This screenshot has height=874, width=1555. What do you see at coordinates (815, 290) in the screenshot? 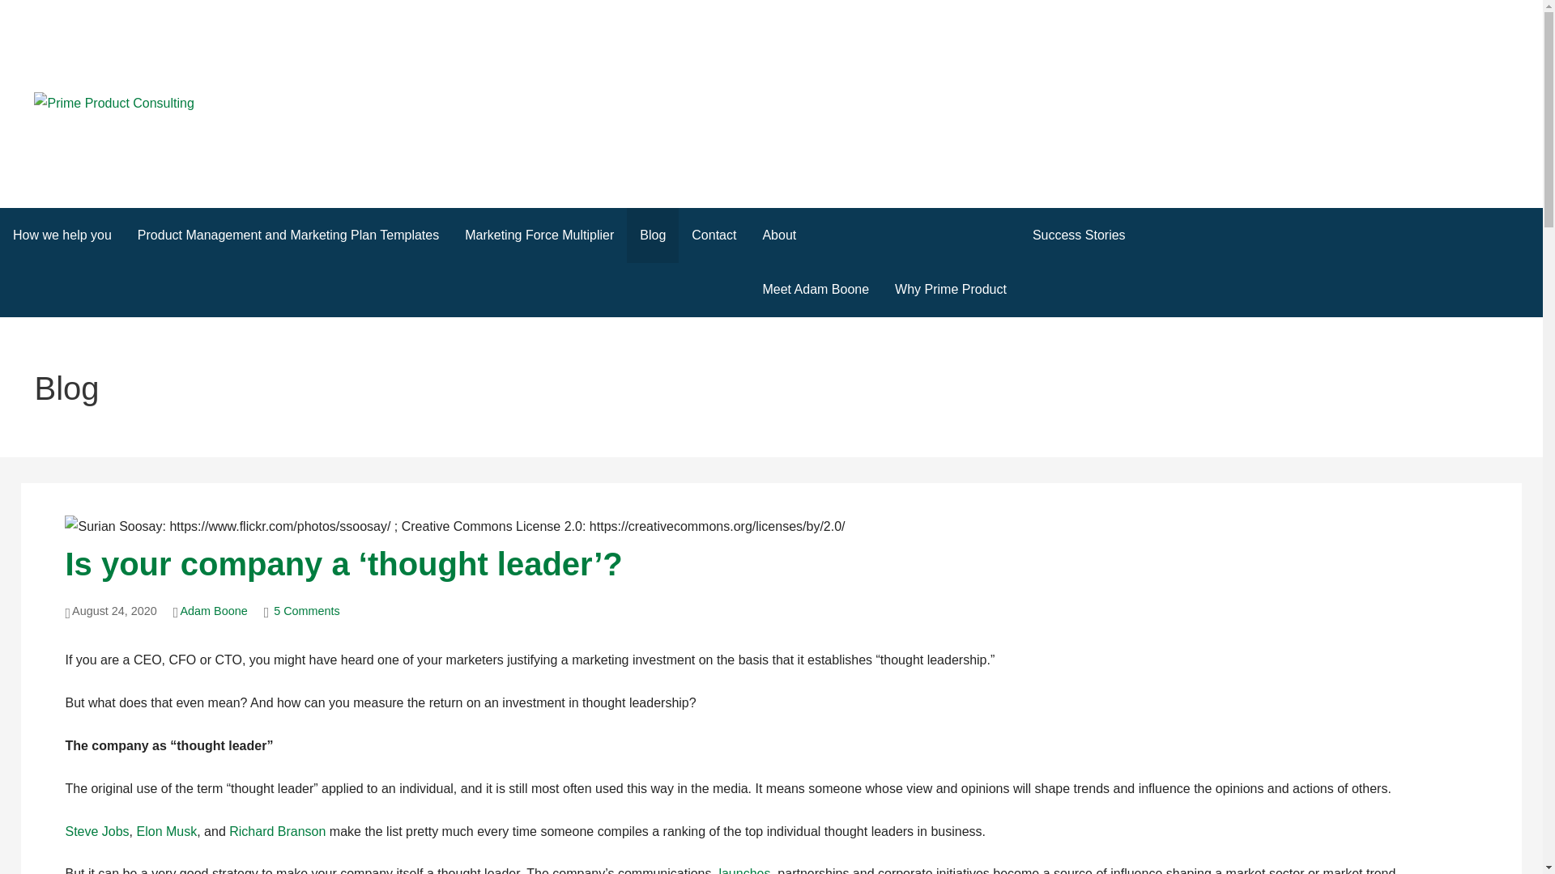
I see `Meet Adam Boone` at bounding box center [815, 290].